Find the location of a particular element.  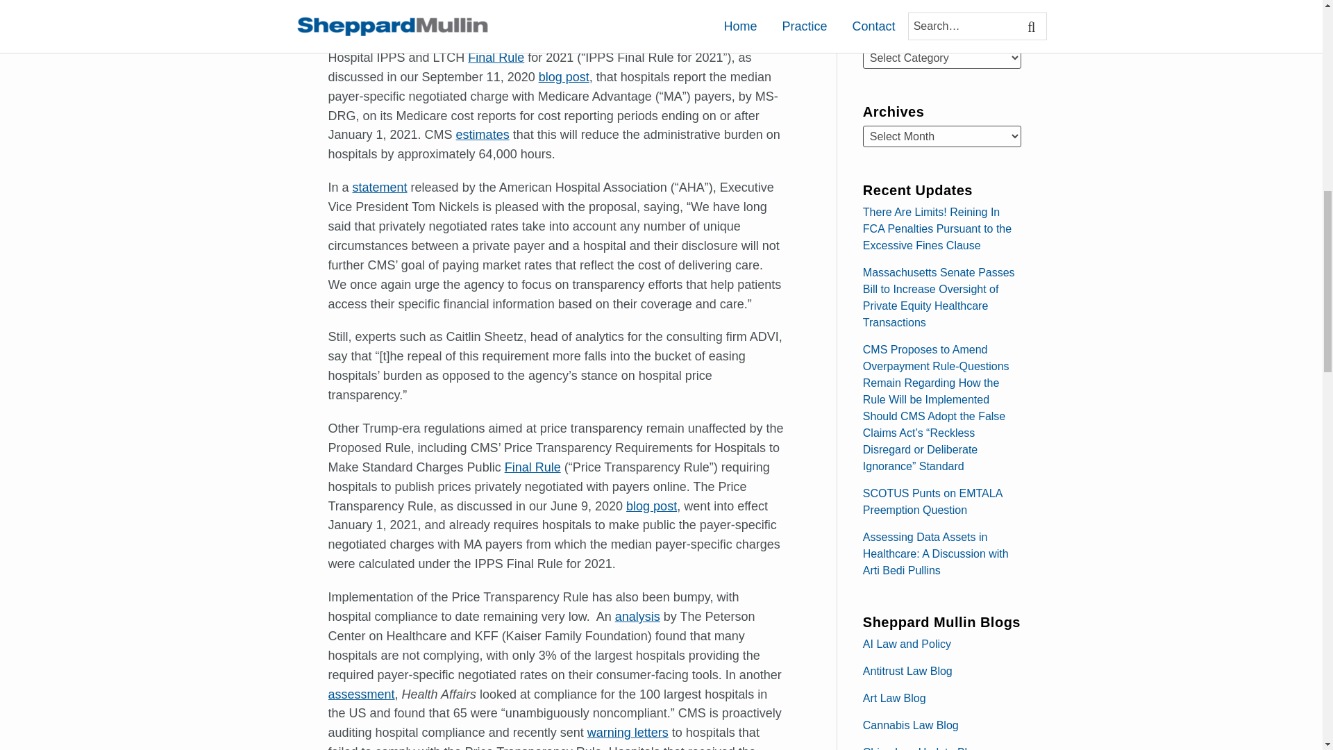

assessment is located at coordinates (361, 694).